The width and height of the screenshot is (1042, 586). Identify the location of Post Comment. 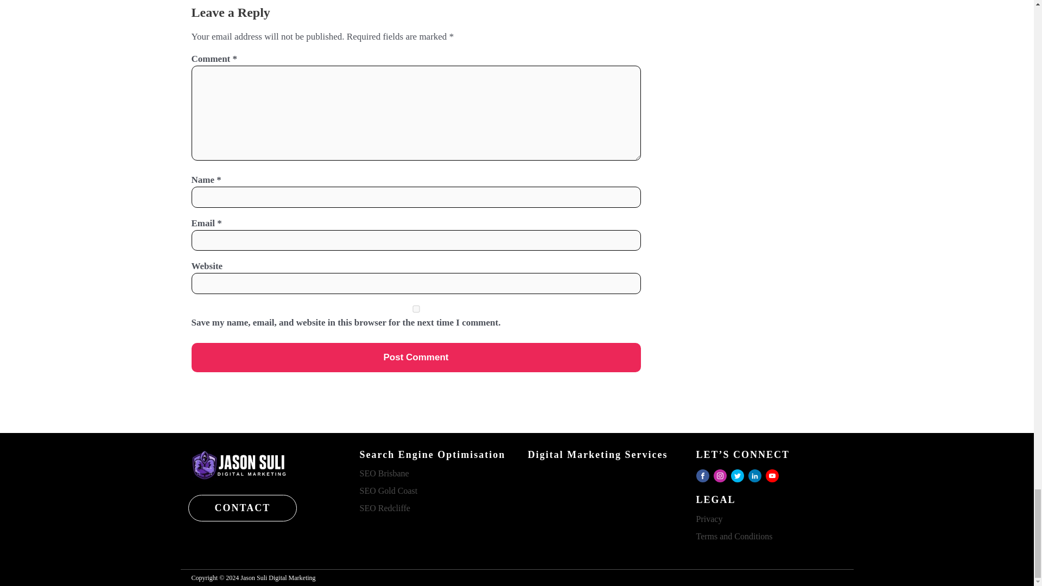
(416, 357).